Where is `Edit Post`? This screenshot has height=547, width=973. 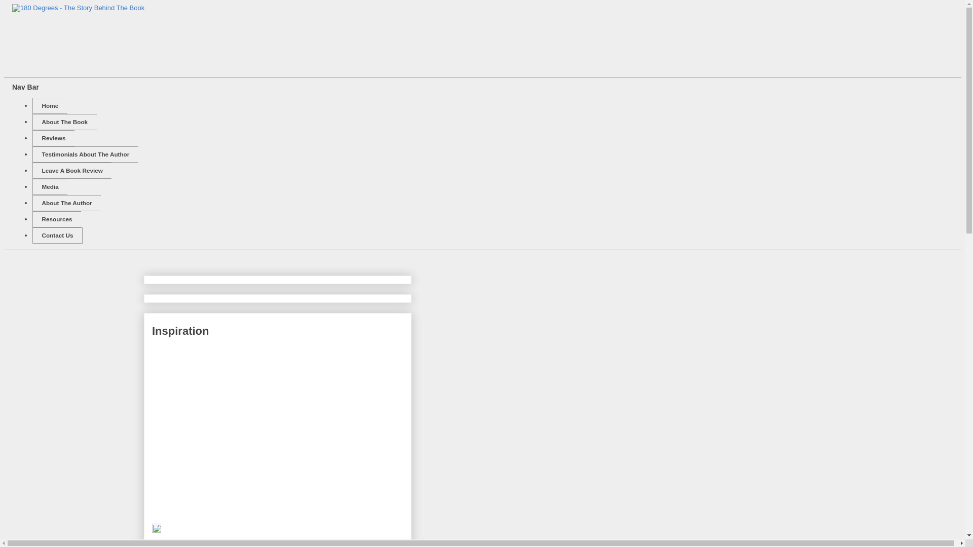
Edit Post is located at coordinates (157, 531).